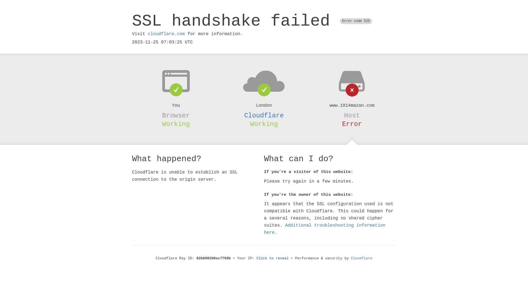 The height and width of the screenshot is (297, 528). I want to click on Click to reveal, so click(273, 258).